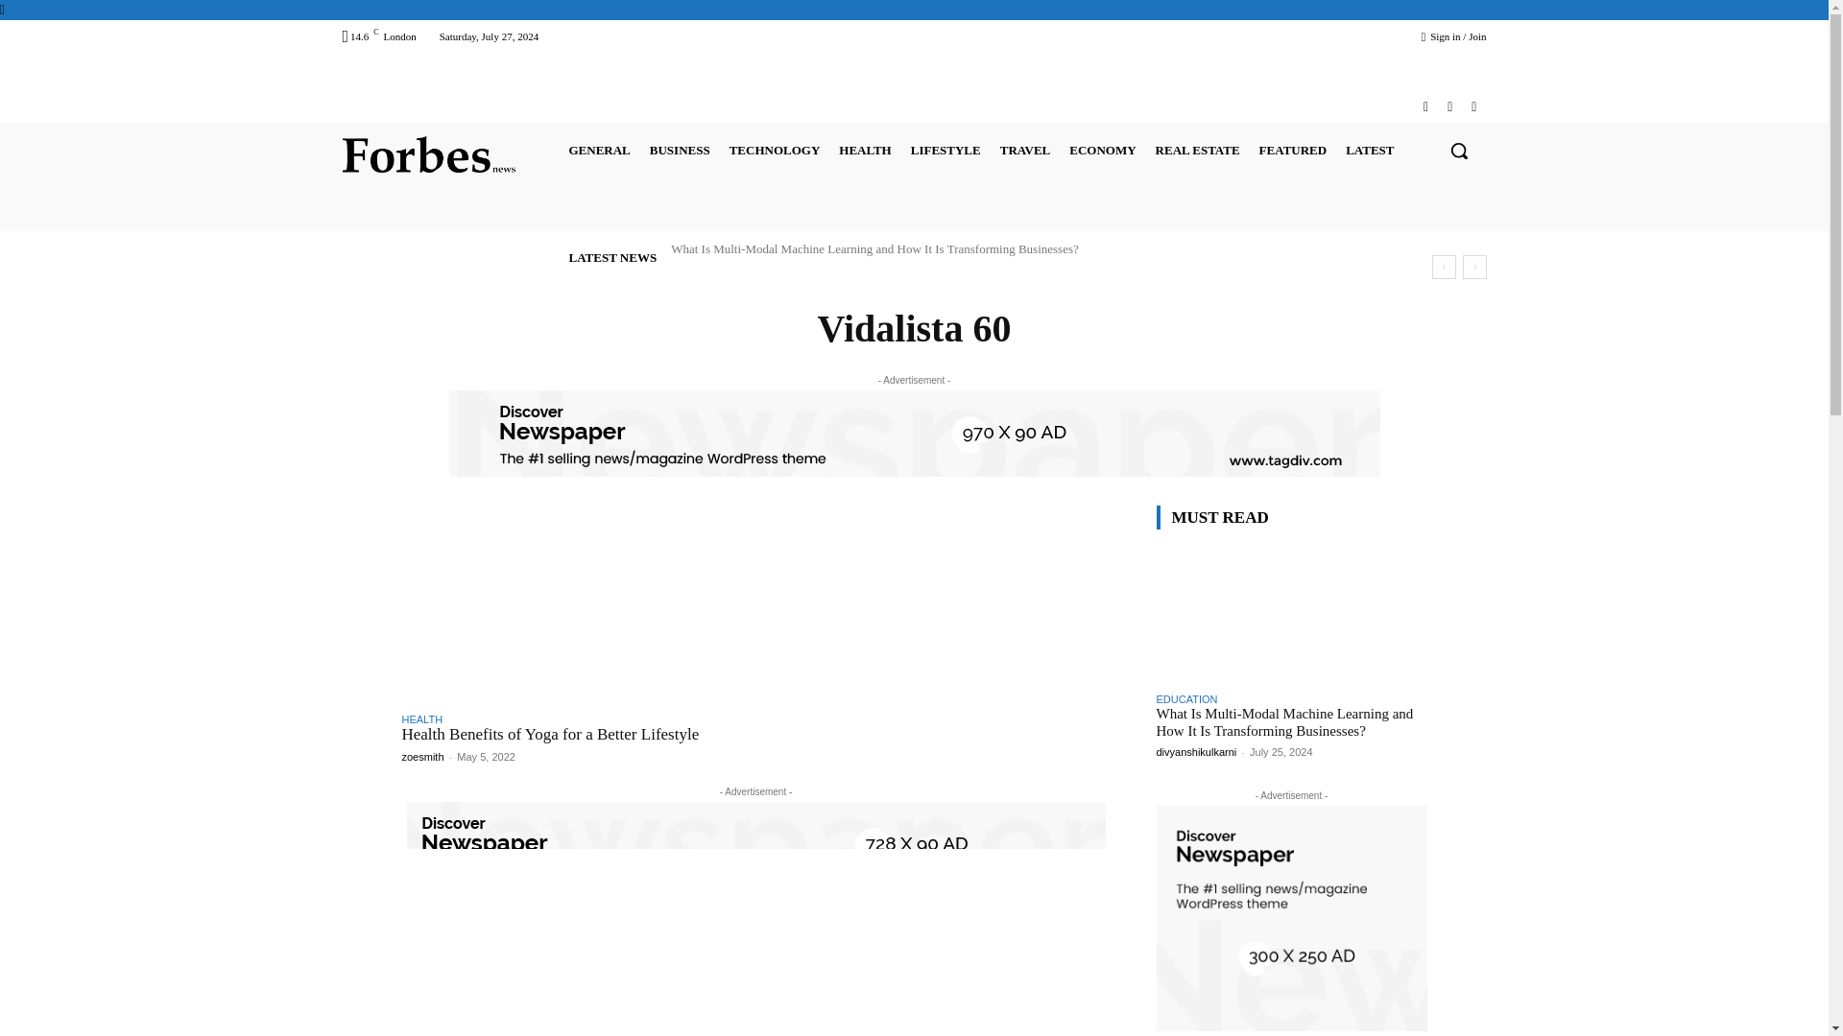 Image resolution: width=1843 pixels, height=1036 pixels. What do you see at coordinates (1198, 150) in the screenshot?
I see `REAL ESTATE` at bounding box center [1198, 150].